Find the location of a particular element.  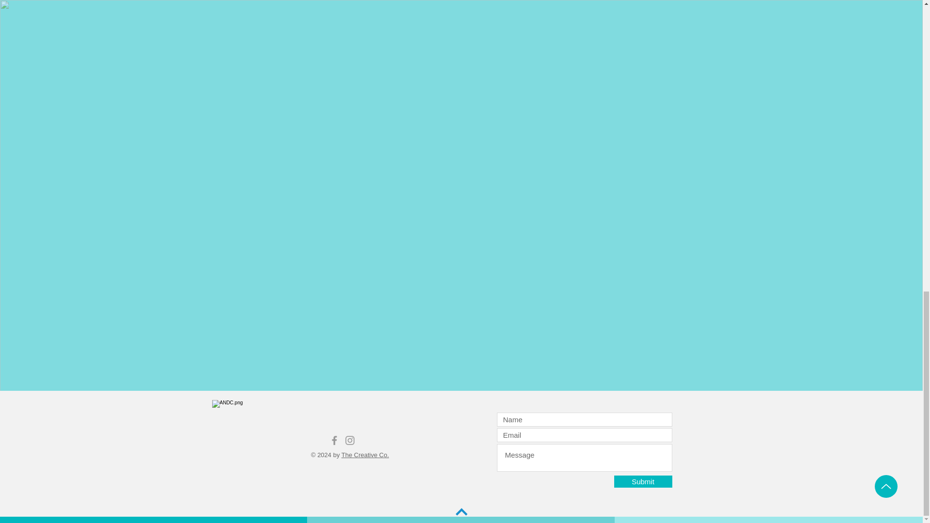

The Creative Co. is located at coordinates (365, 455).